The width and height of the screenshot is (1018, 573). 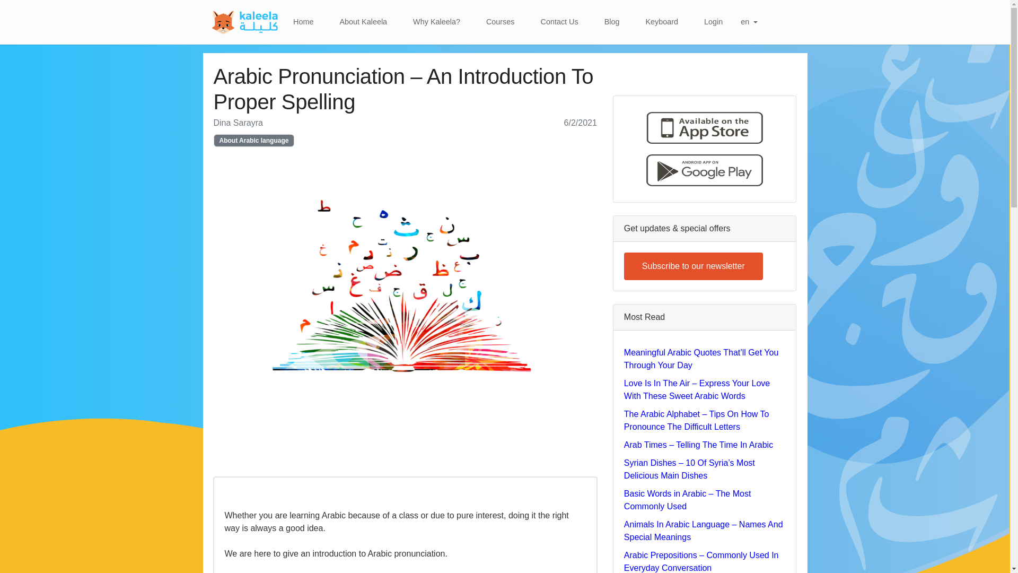 I want to click on Blog, so click(x=612, y=22).